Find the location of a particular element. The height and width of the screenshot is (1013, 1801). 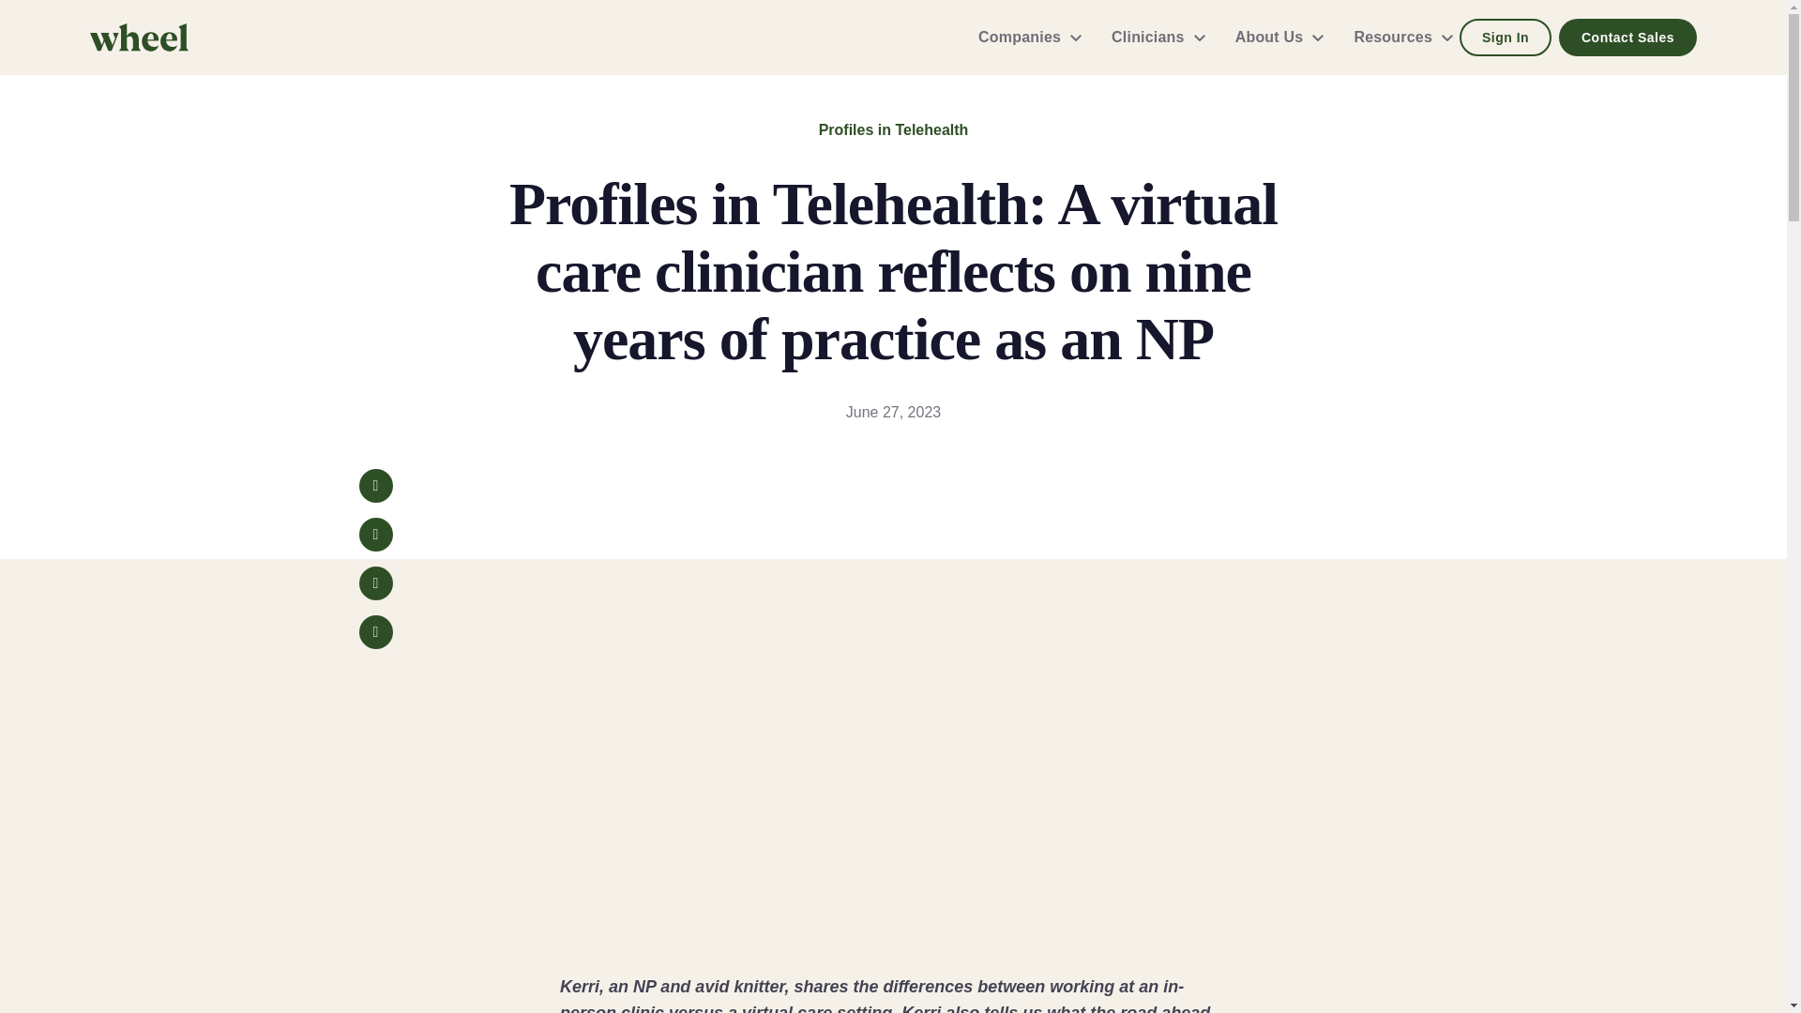

About Us is located at coordinates (1272, 38).